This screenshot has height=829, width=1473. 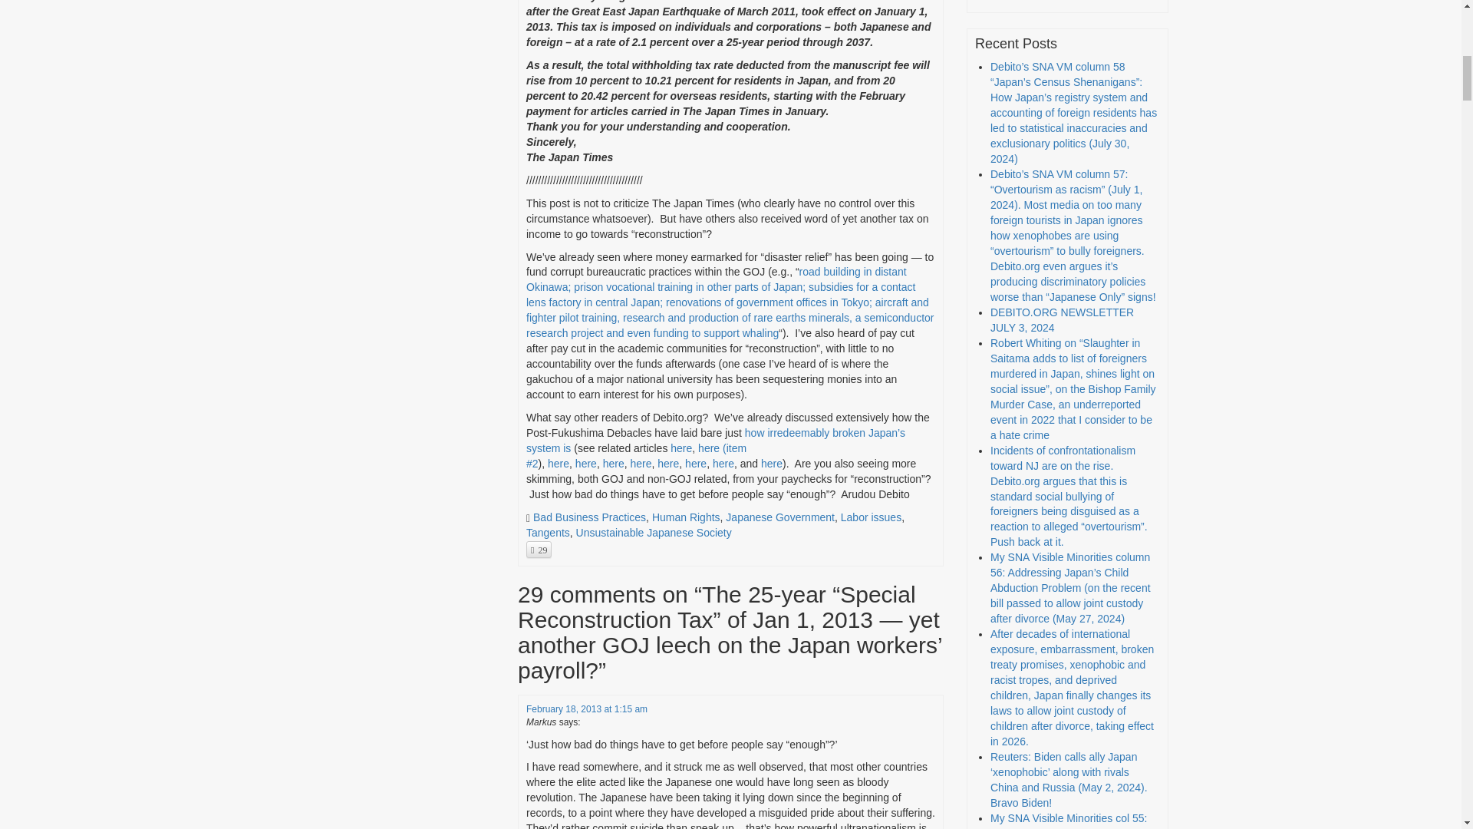 I want to click on here, so click(x=667, y=464).